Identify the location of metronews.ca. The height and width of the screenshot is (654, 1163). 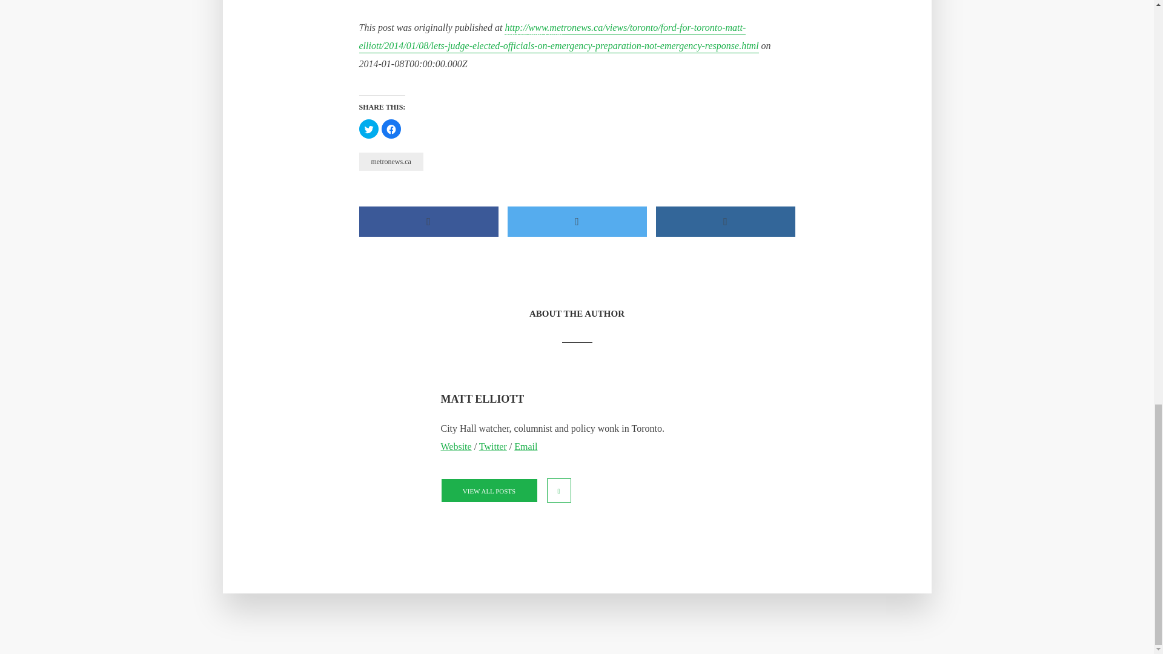
(390, 161).